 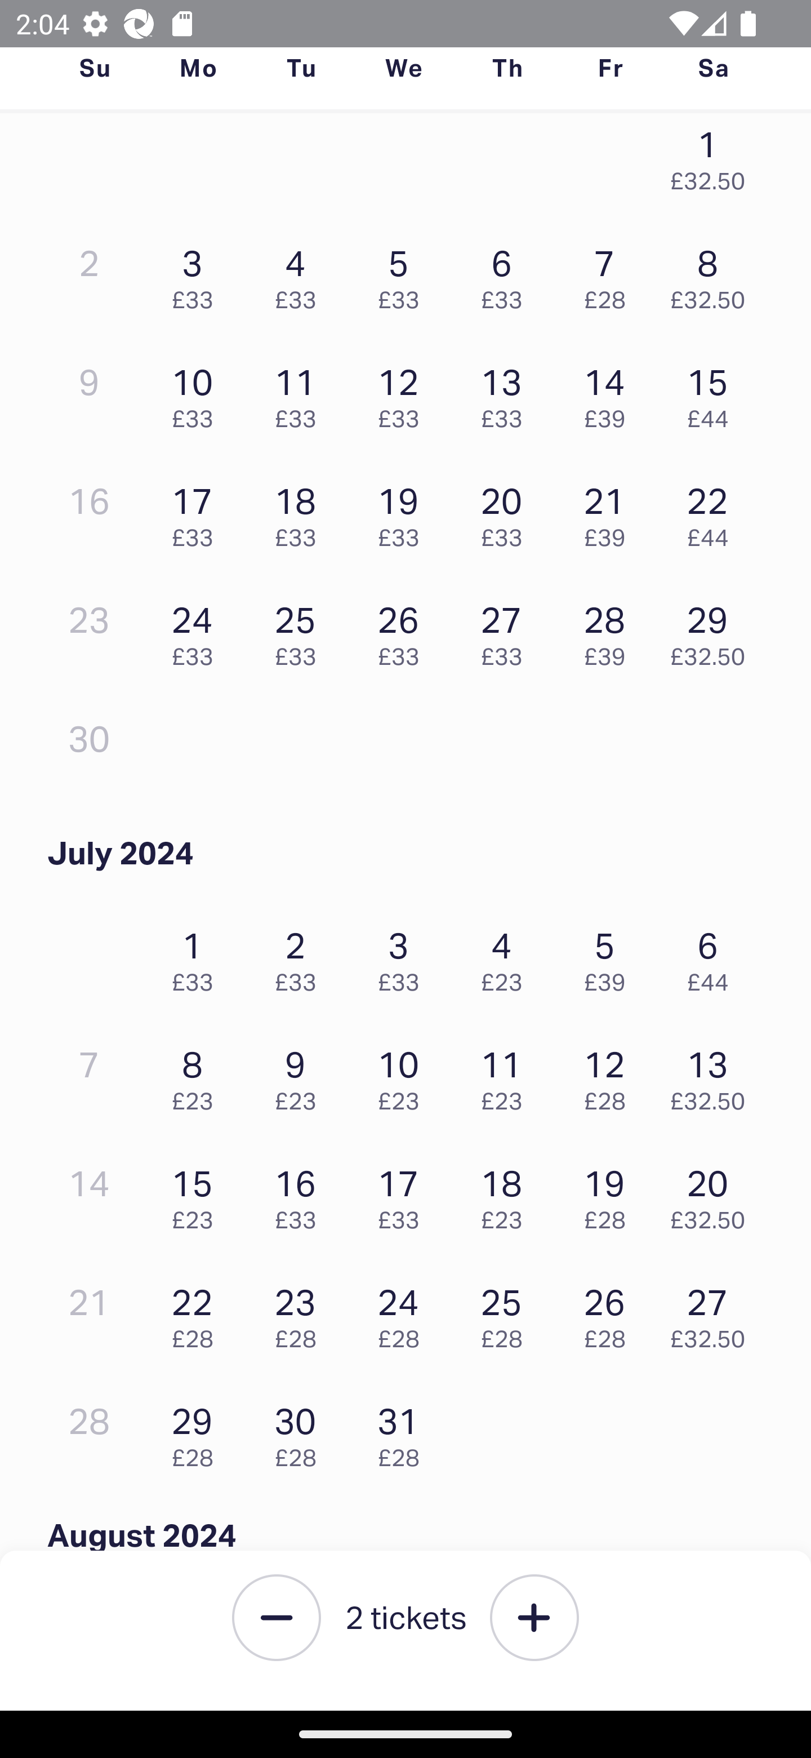 What do you see at coordinates (198, 512) in the screenshot?
I see `17 £33` at bounding box center [198, 512].